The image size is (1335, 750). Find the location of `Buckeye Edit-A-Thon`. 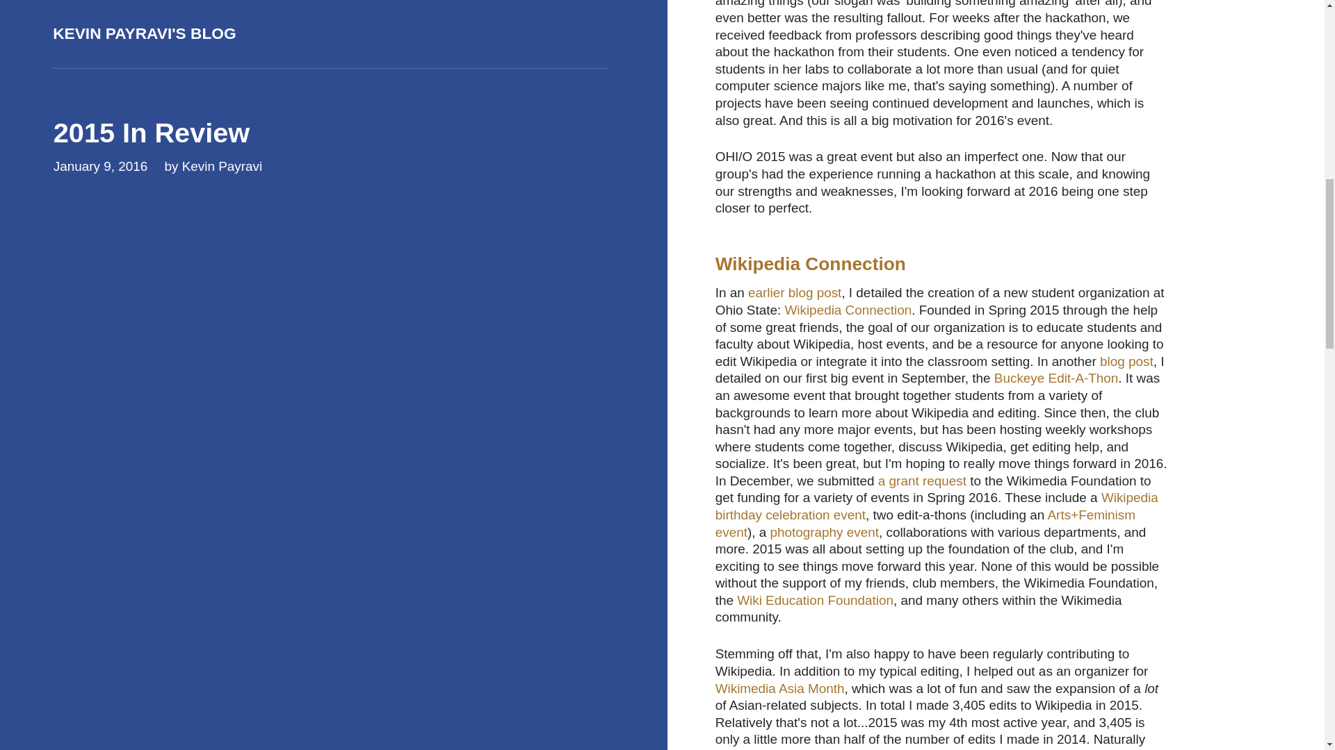

Buckeye Edit-A-Thon is located at coordinates (1056, 378).